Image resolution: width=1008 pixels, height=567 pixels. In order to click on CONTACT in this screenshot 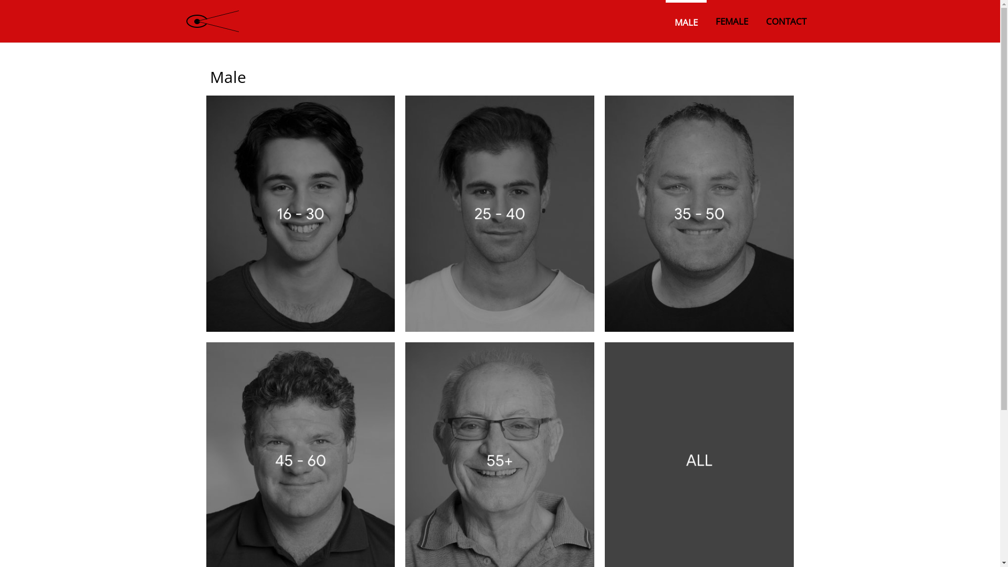, I will do `click(786, 21)`.